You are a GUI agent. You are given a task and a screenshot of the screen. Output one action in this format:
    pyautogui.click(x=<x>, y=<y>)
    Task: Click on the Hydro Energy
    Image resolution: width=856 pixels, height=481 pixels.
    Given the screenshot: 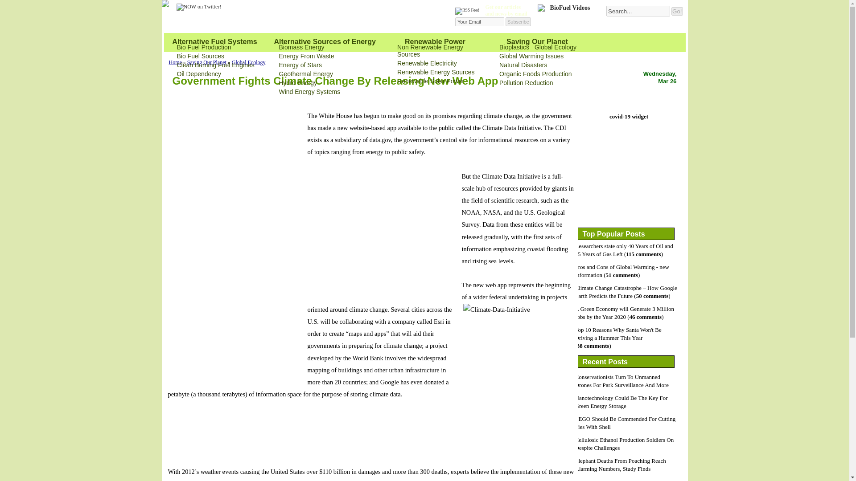 What is the action you would take?
    pyautogui.click(x=298, y=83)
    